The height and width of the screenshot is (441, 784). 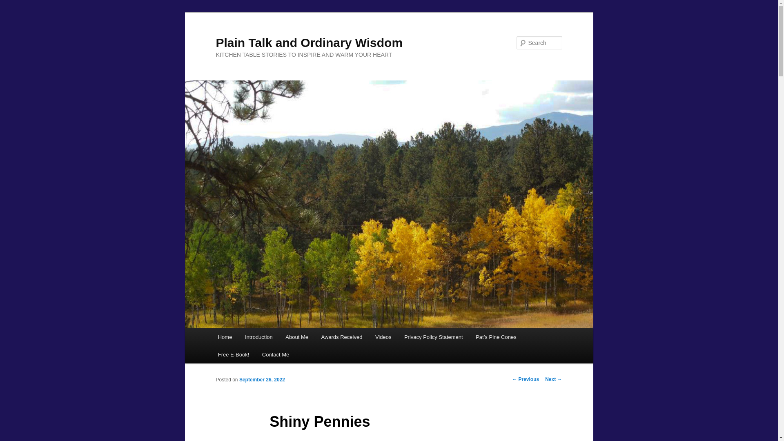 What do you see at coordinates (309, 42) in the screenshot?
I see `Plain Talk and Ordinary Wisdom` at bounding box center [309, 42].